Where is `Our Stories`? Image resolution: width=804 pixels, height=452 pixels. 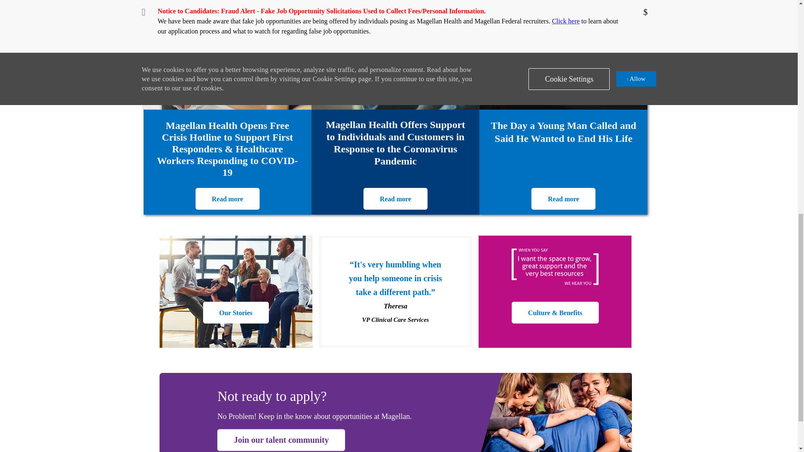
Our Stories is located at coordinates (236, 313).